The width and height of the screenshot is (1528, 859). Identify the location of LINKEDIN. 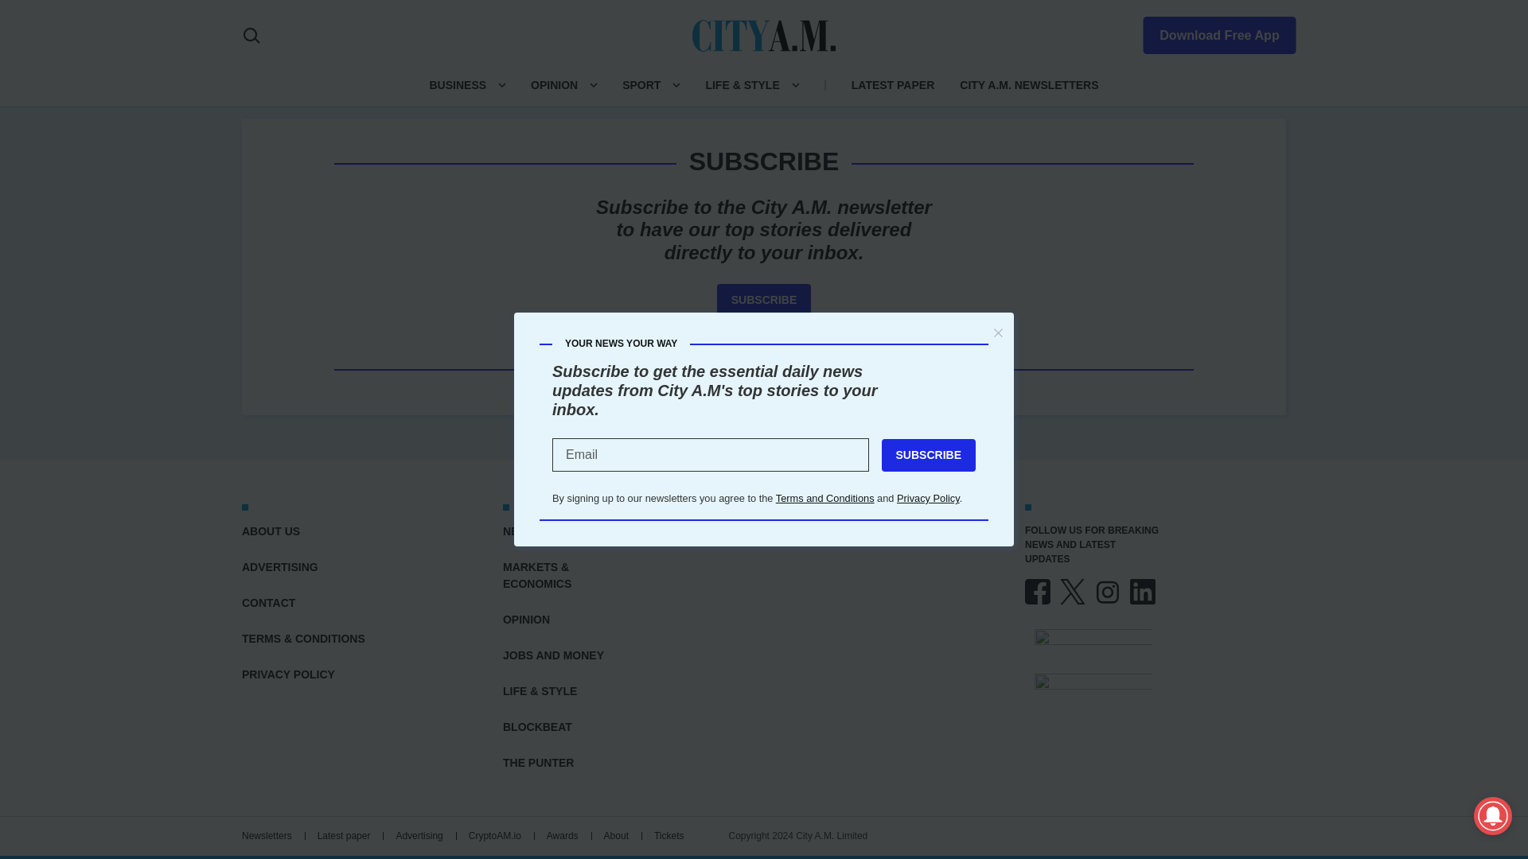
(1143, 592).